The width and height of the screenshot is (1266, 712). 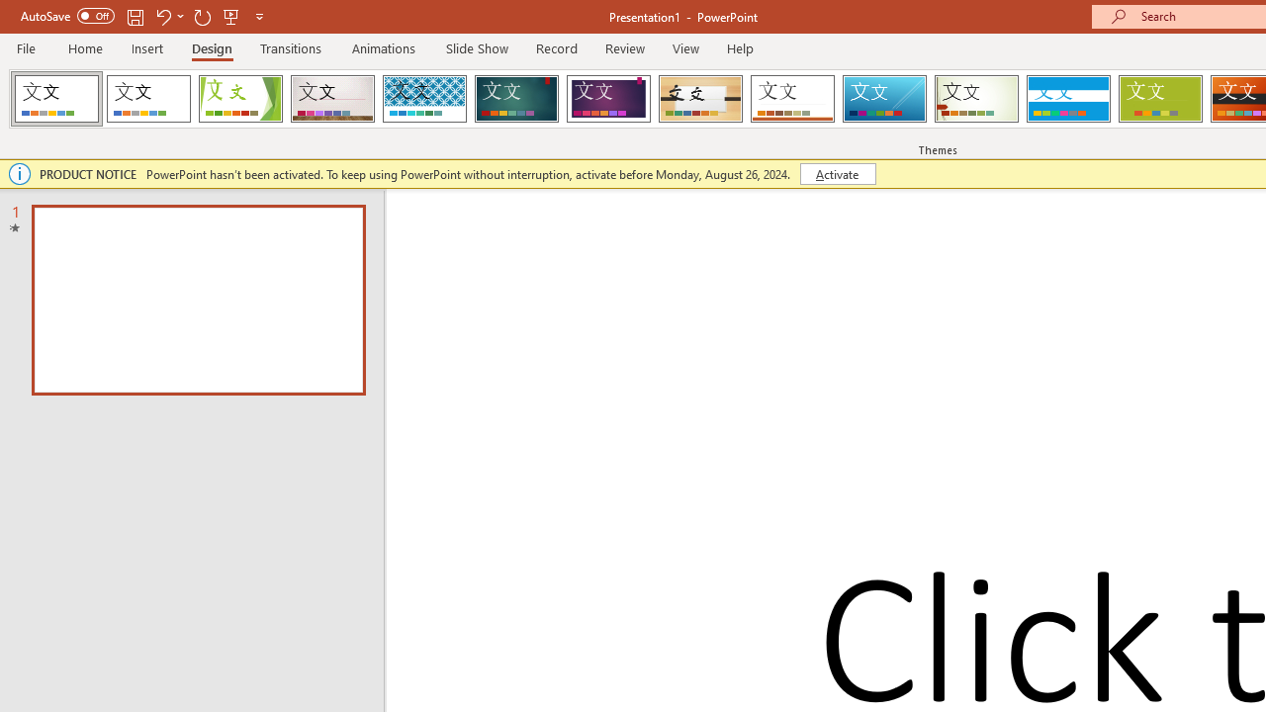 I want to click on Slice, so click(x=884, y=99).